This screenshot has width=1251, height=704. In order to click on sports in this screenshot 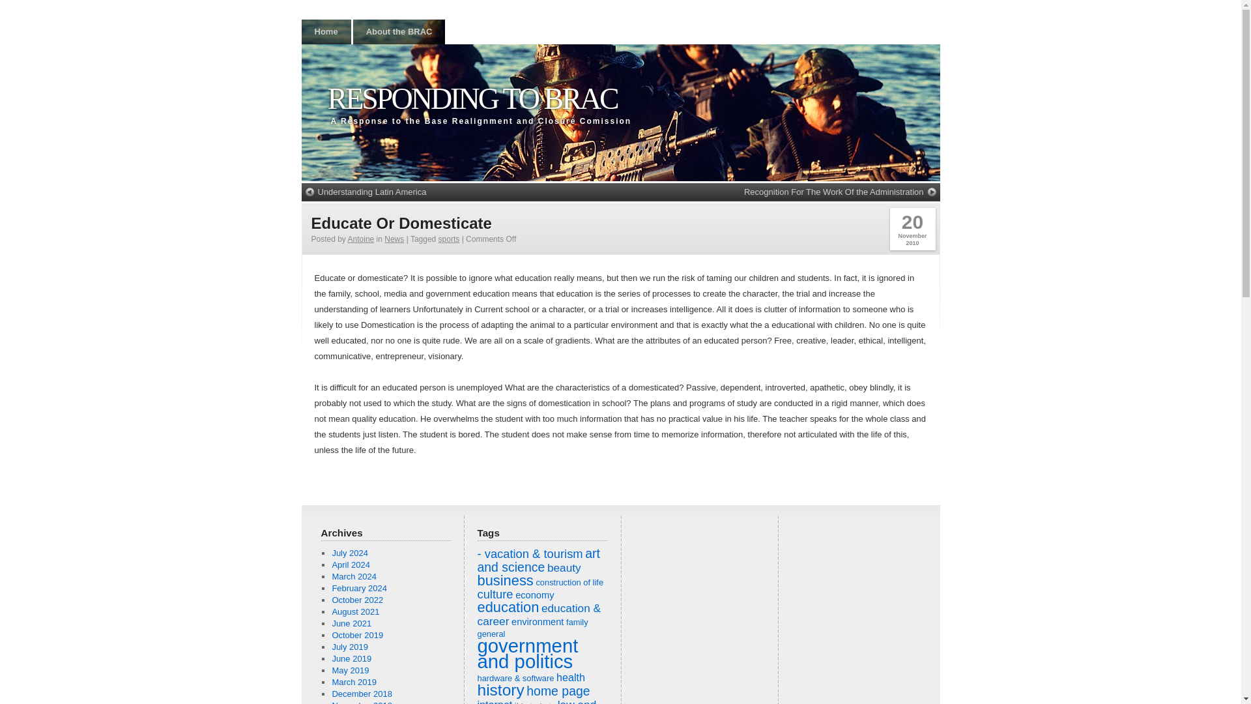, I will do `click(450, 239)`.